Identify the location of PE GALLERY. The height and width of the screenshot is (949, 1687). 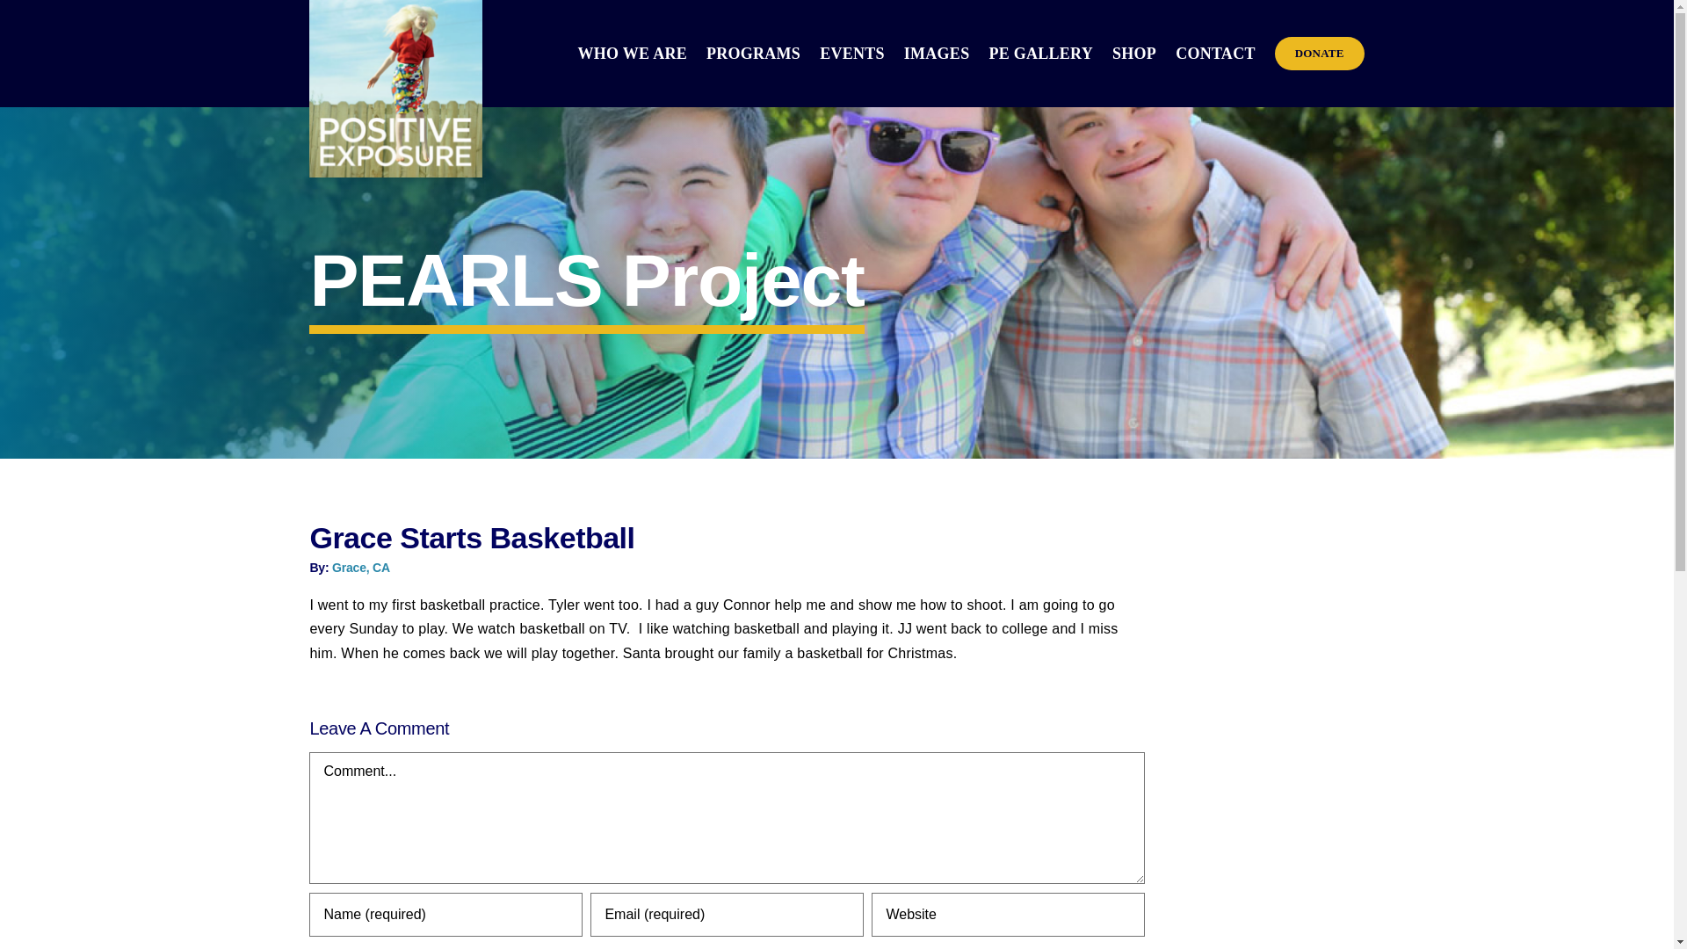
(1040, 53).